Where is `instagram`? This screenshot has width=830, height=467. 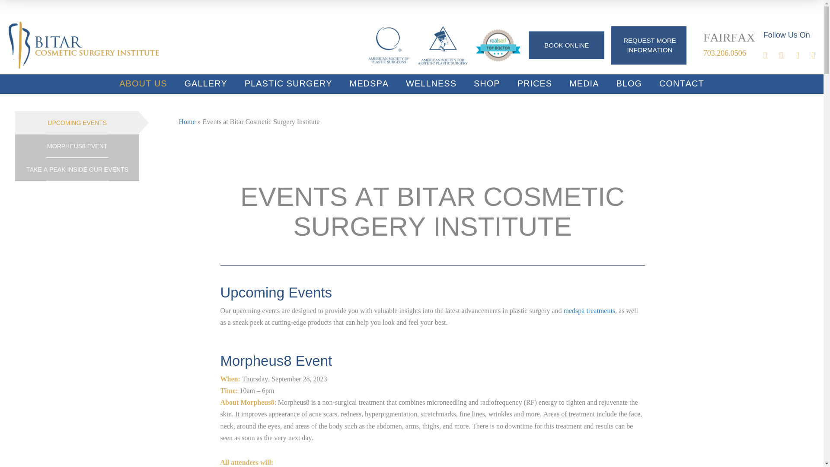
instagram is located at coordinates (787, 55).